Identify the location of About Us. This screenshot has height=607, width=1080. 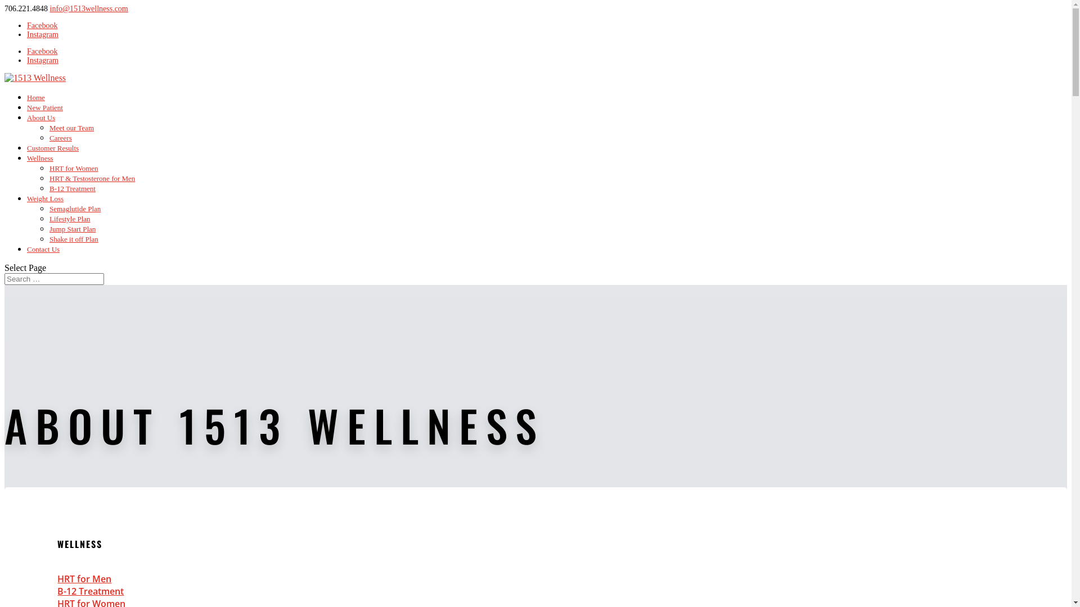
(41, 118).